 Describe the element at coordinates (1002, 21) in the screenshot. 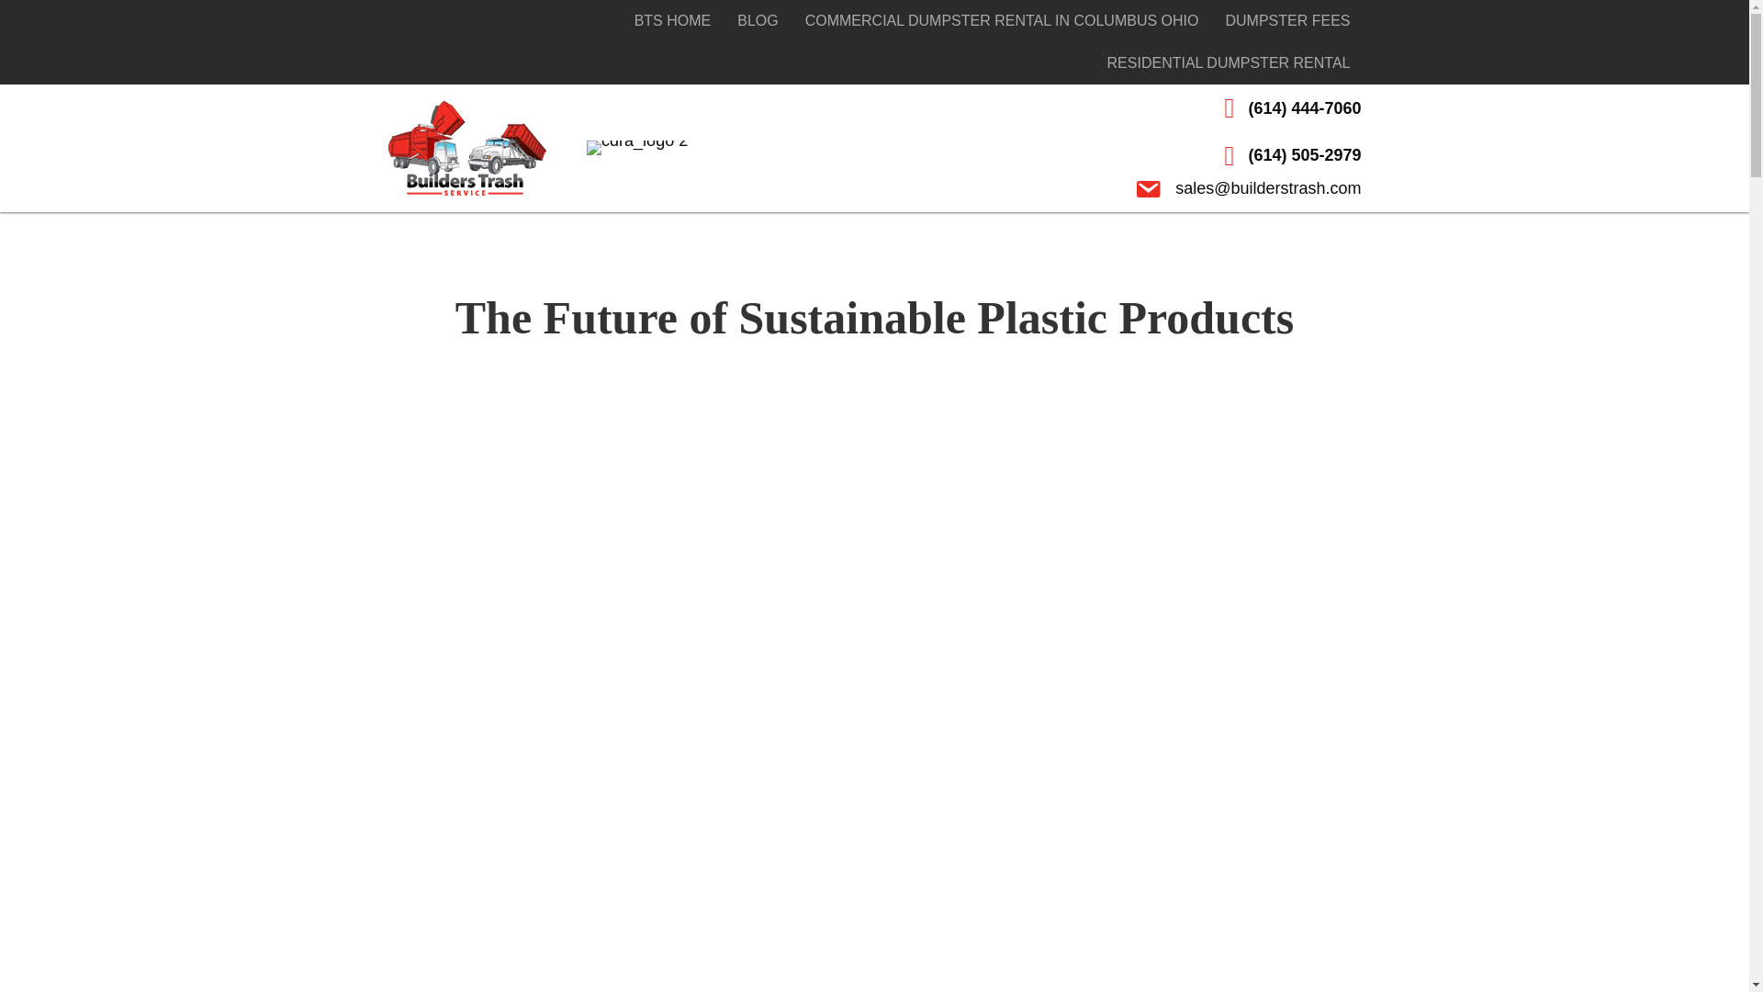

I see `COMMERCIAL DUMPSTER RENTAL IN COLUMBUS OHIO` at that location.